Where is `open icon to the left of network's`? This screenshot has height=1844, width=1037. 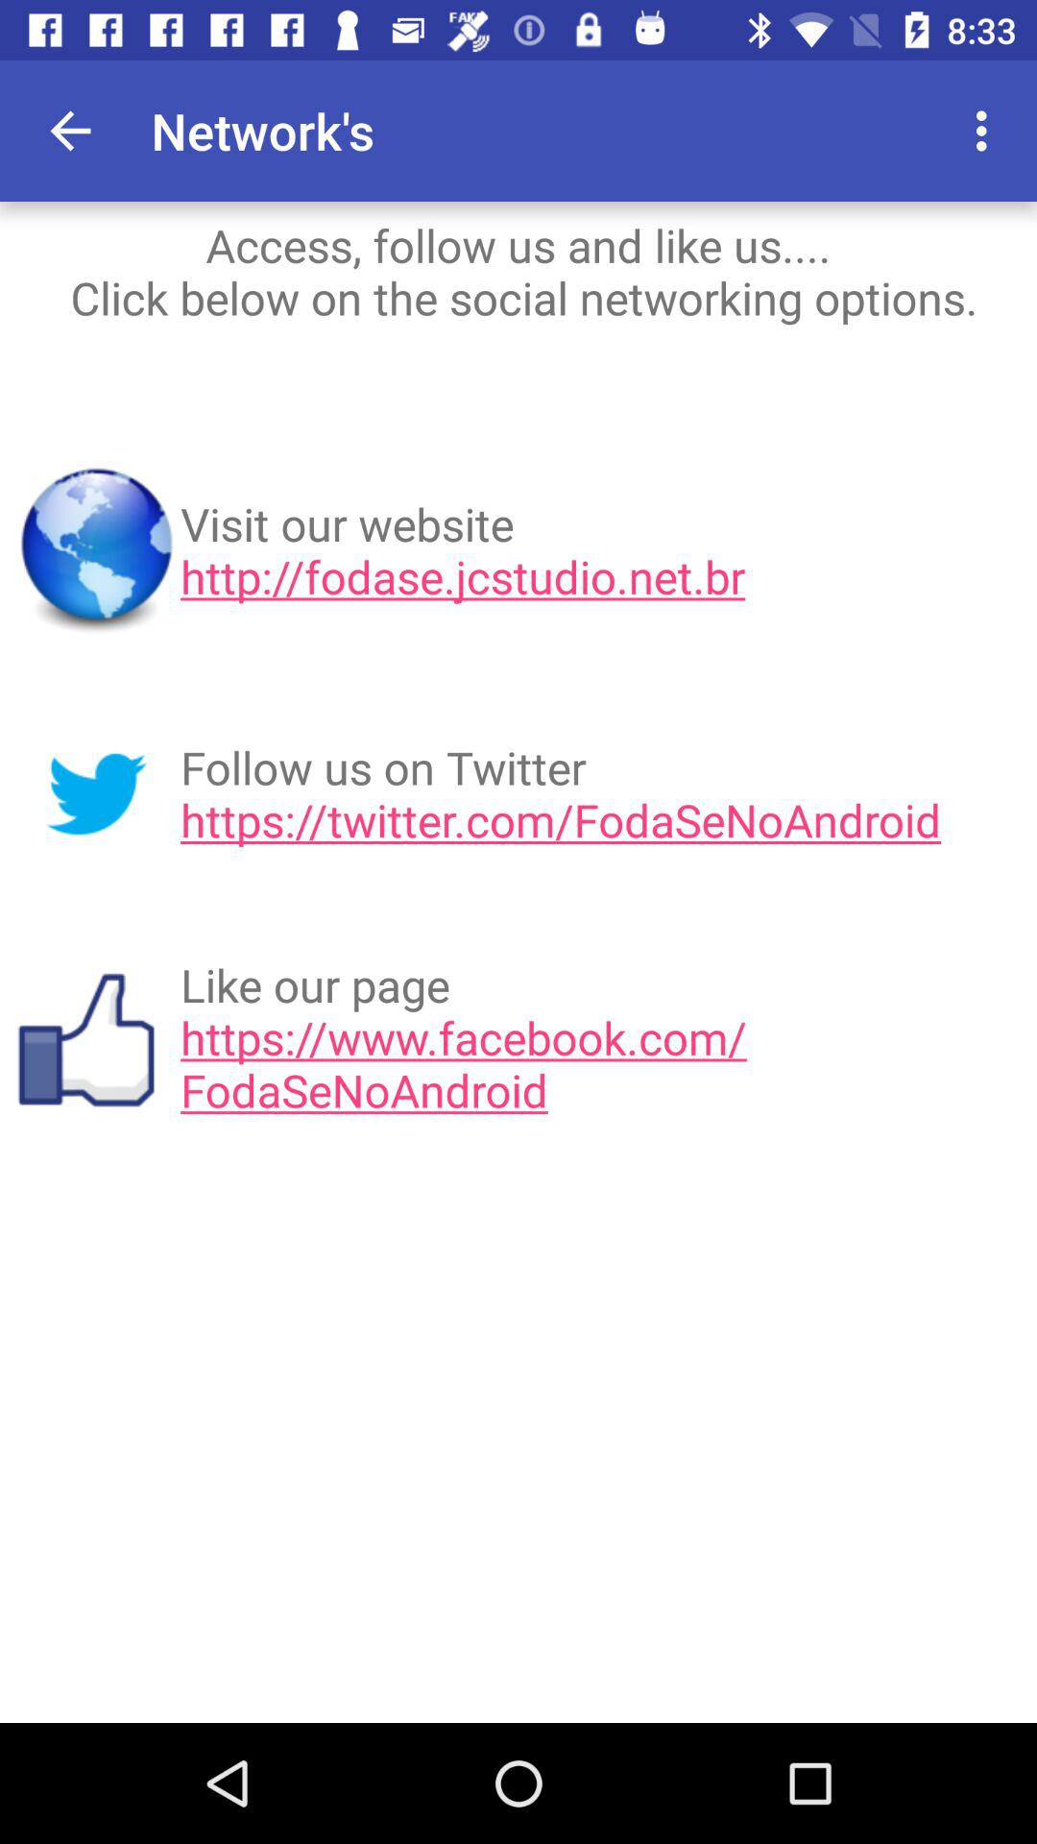
open icon to the left of network's is located at coordinates (70, 131).